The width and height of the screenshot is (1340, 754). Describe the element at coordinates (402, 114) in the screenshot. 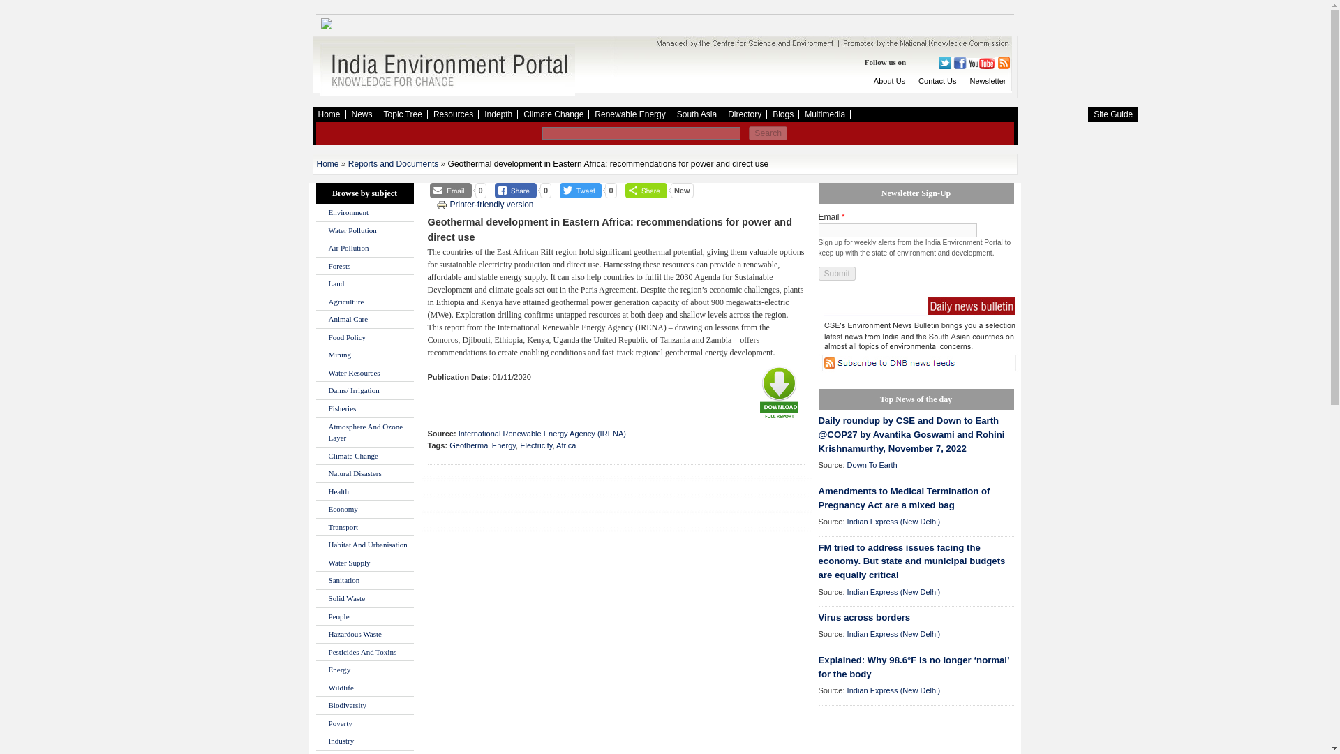

I see `Topic Tree` at that location.